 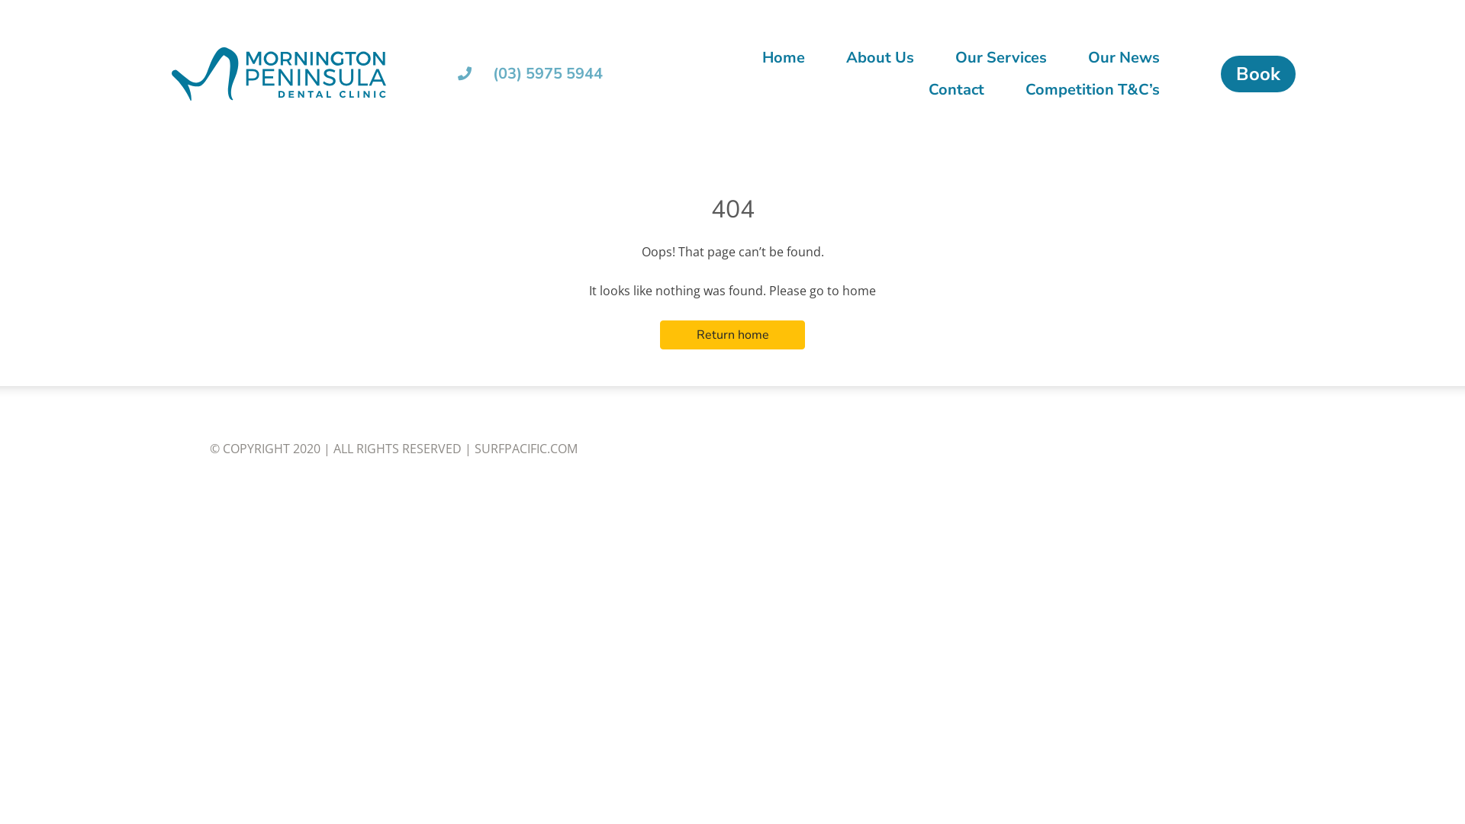 What do you see at coordinates (784, 58) in the screenshot?
I see `Home` at bounding box center [784, 58].